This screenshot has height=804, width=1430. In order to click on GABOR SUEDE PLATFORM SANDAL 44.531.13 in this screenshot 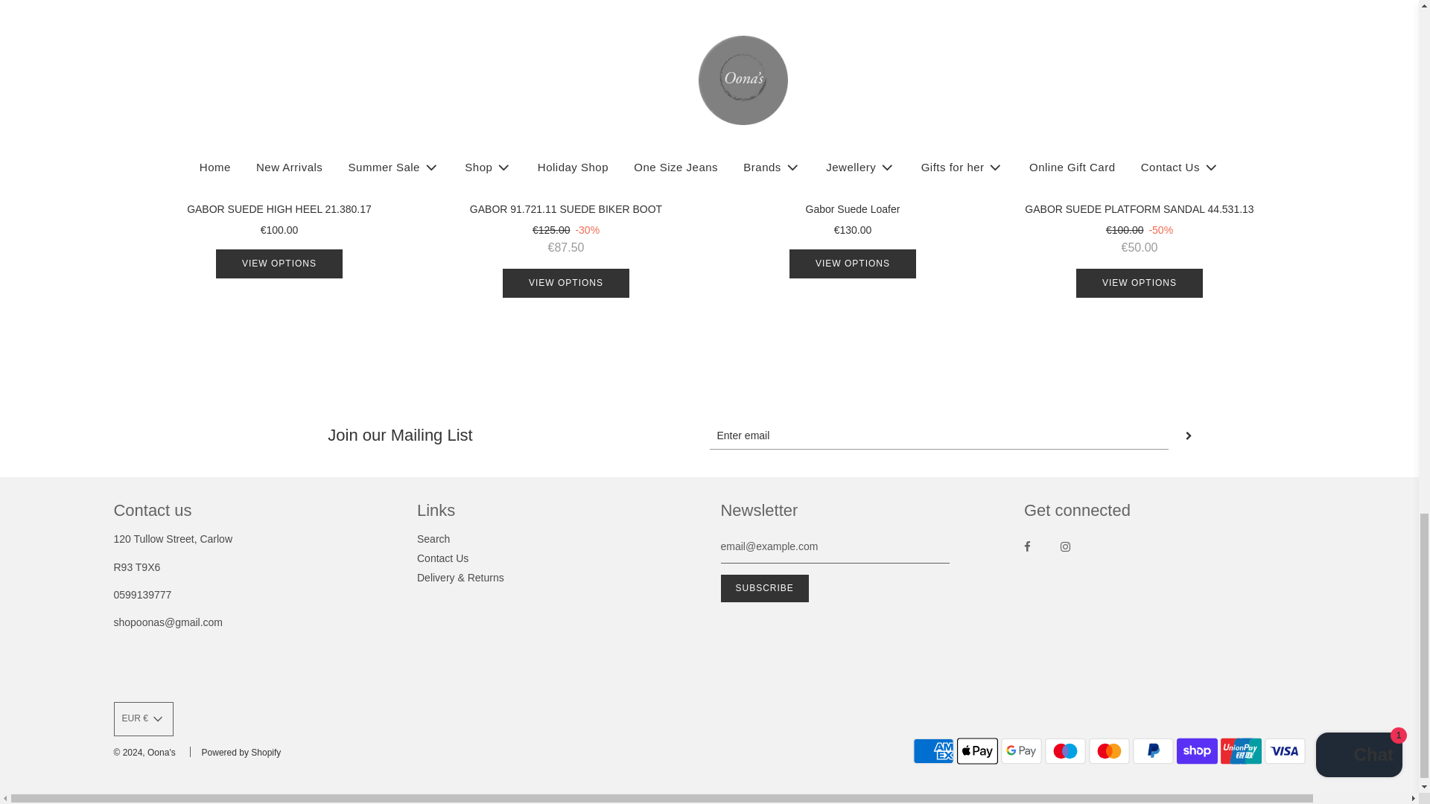, I will do `click(1138, 95)`.